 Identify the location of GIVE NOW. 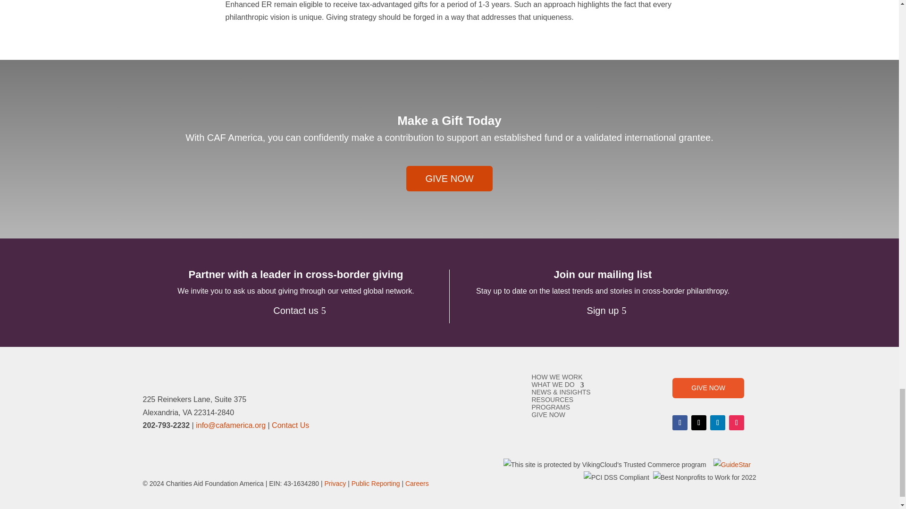
(449, 179).